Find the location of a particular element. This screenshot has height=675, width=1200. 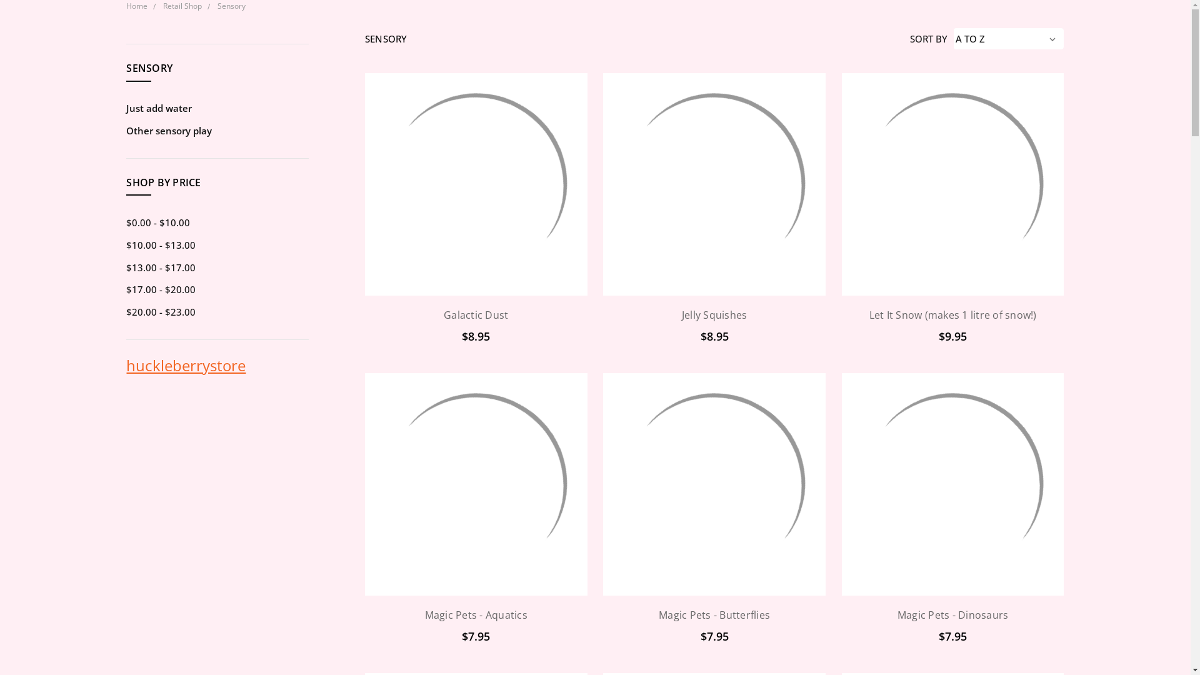

$0.00 - $10.00 is located at coordinates (217, 223).